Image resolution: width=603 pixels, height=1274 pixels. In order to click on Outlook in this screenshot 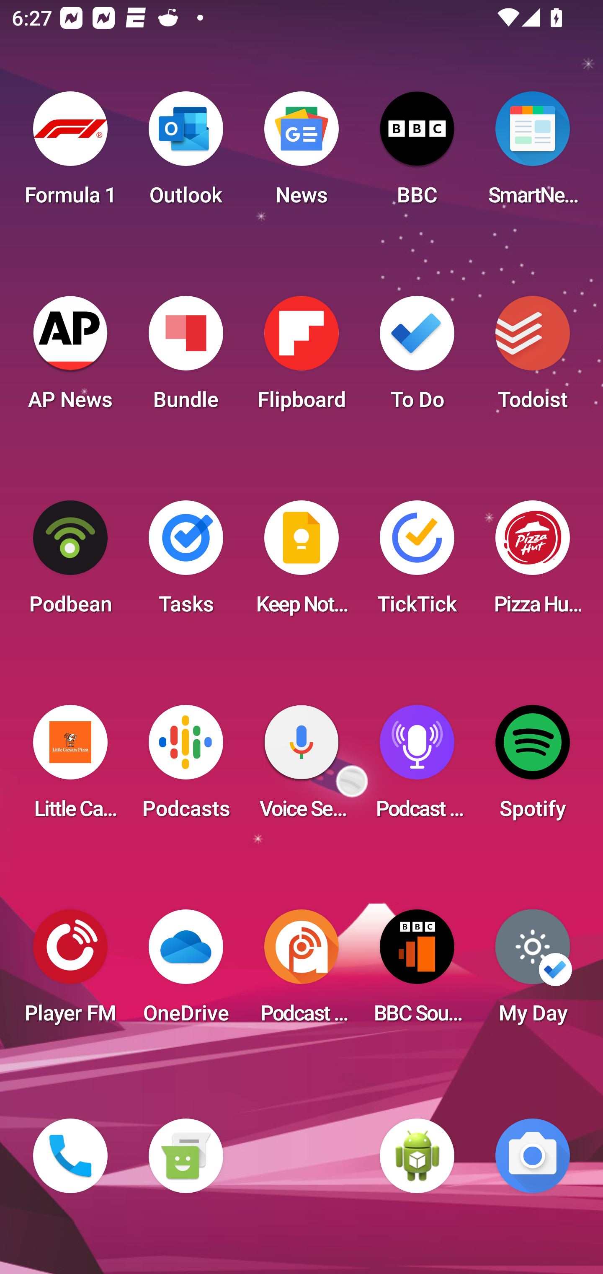, I will do `click(186, 153)`.